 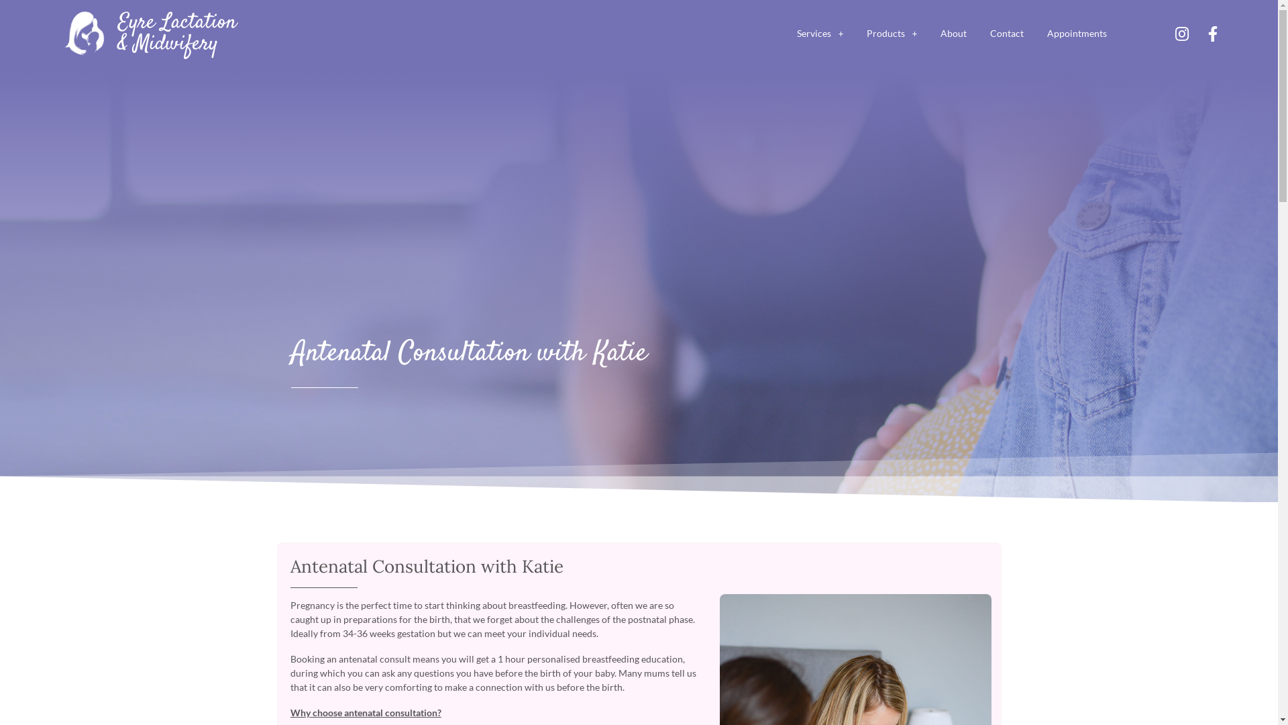 I want to click on Products, so click(x=892, y=34).